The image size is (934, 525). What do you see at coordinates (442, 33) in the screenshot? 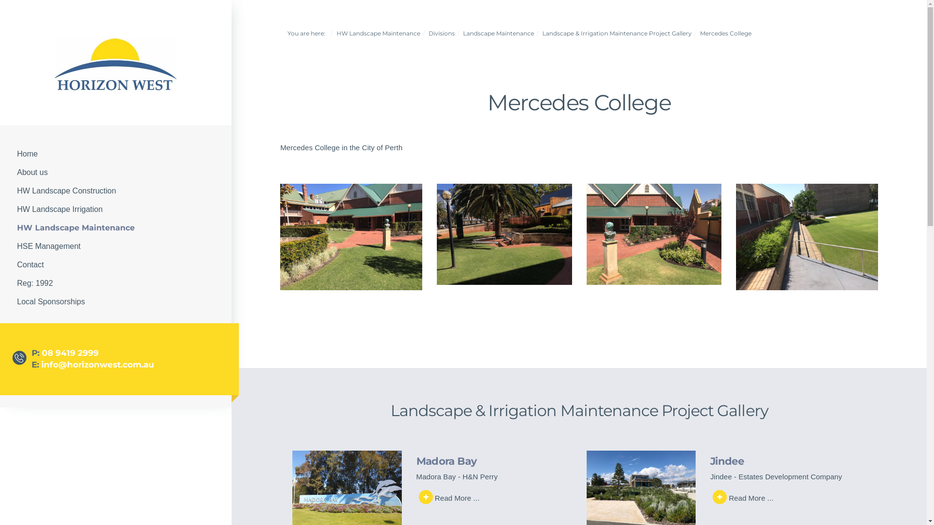
I see `Divisions` at bounding box center [442, 33].